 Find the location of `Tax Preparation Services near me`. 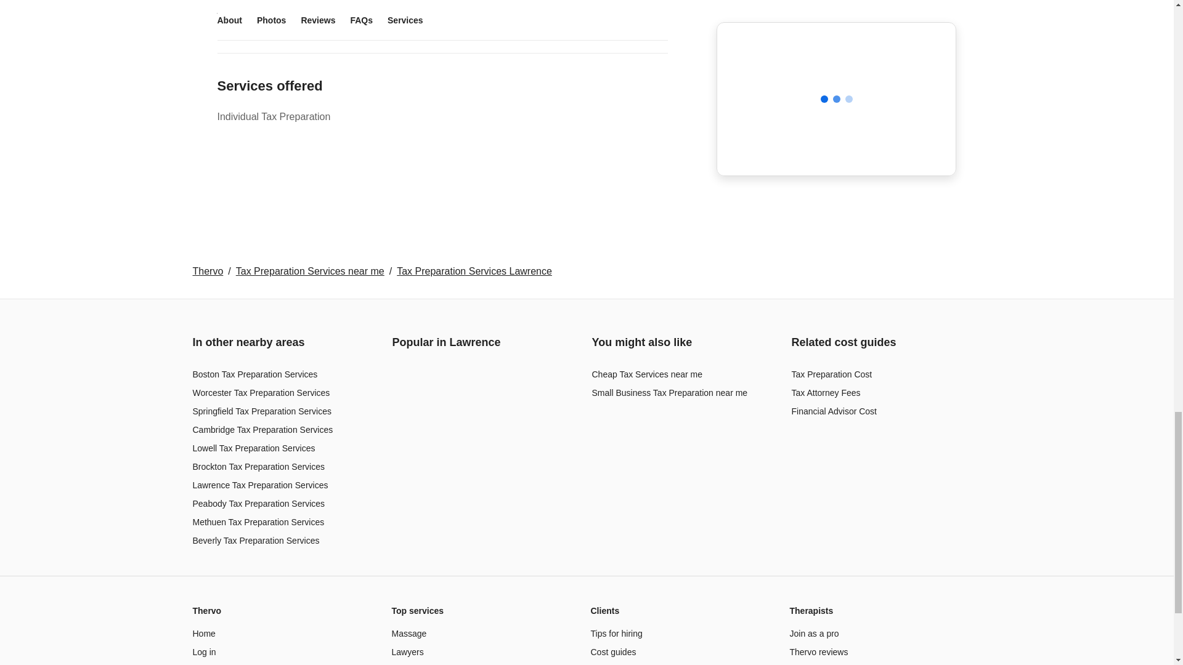

Tax Preparation Services near me is located at coordinates (310, 271).